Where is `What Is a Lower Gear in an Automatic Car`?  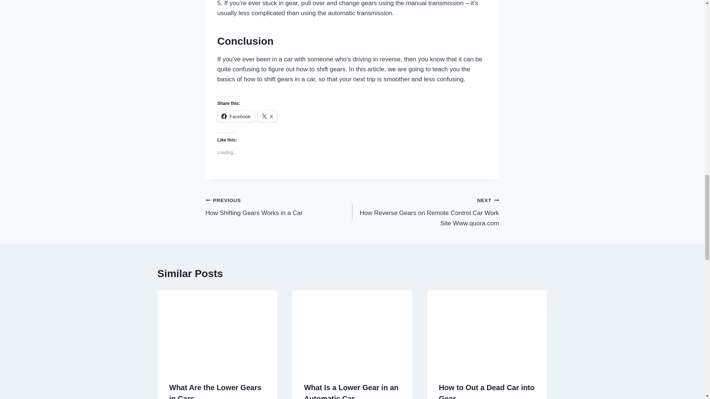 What Is a Lower Gear in an Automatic Car is located at coordinates (267, 116).